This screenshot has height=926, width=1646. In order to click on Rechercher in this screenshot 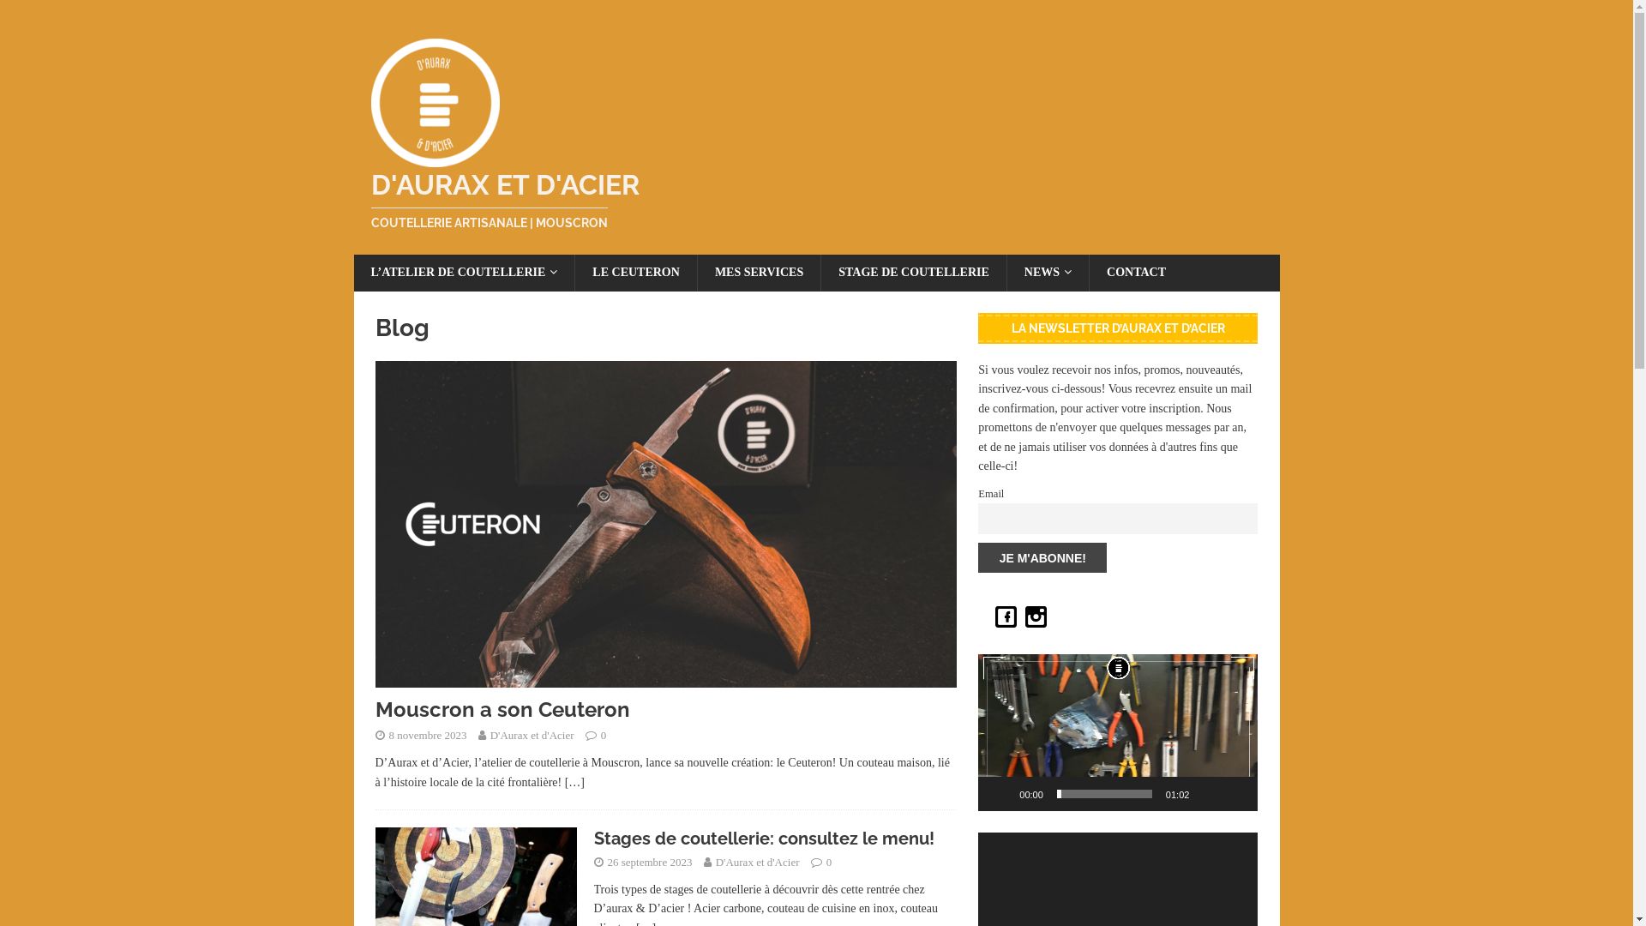, I will do `click(64, 14)`.